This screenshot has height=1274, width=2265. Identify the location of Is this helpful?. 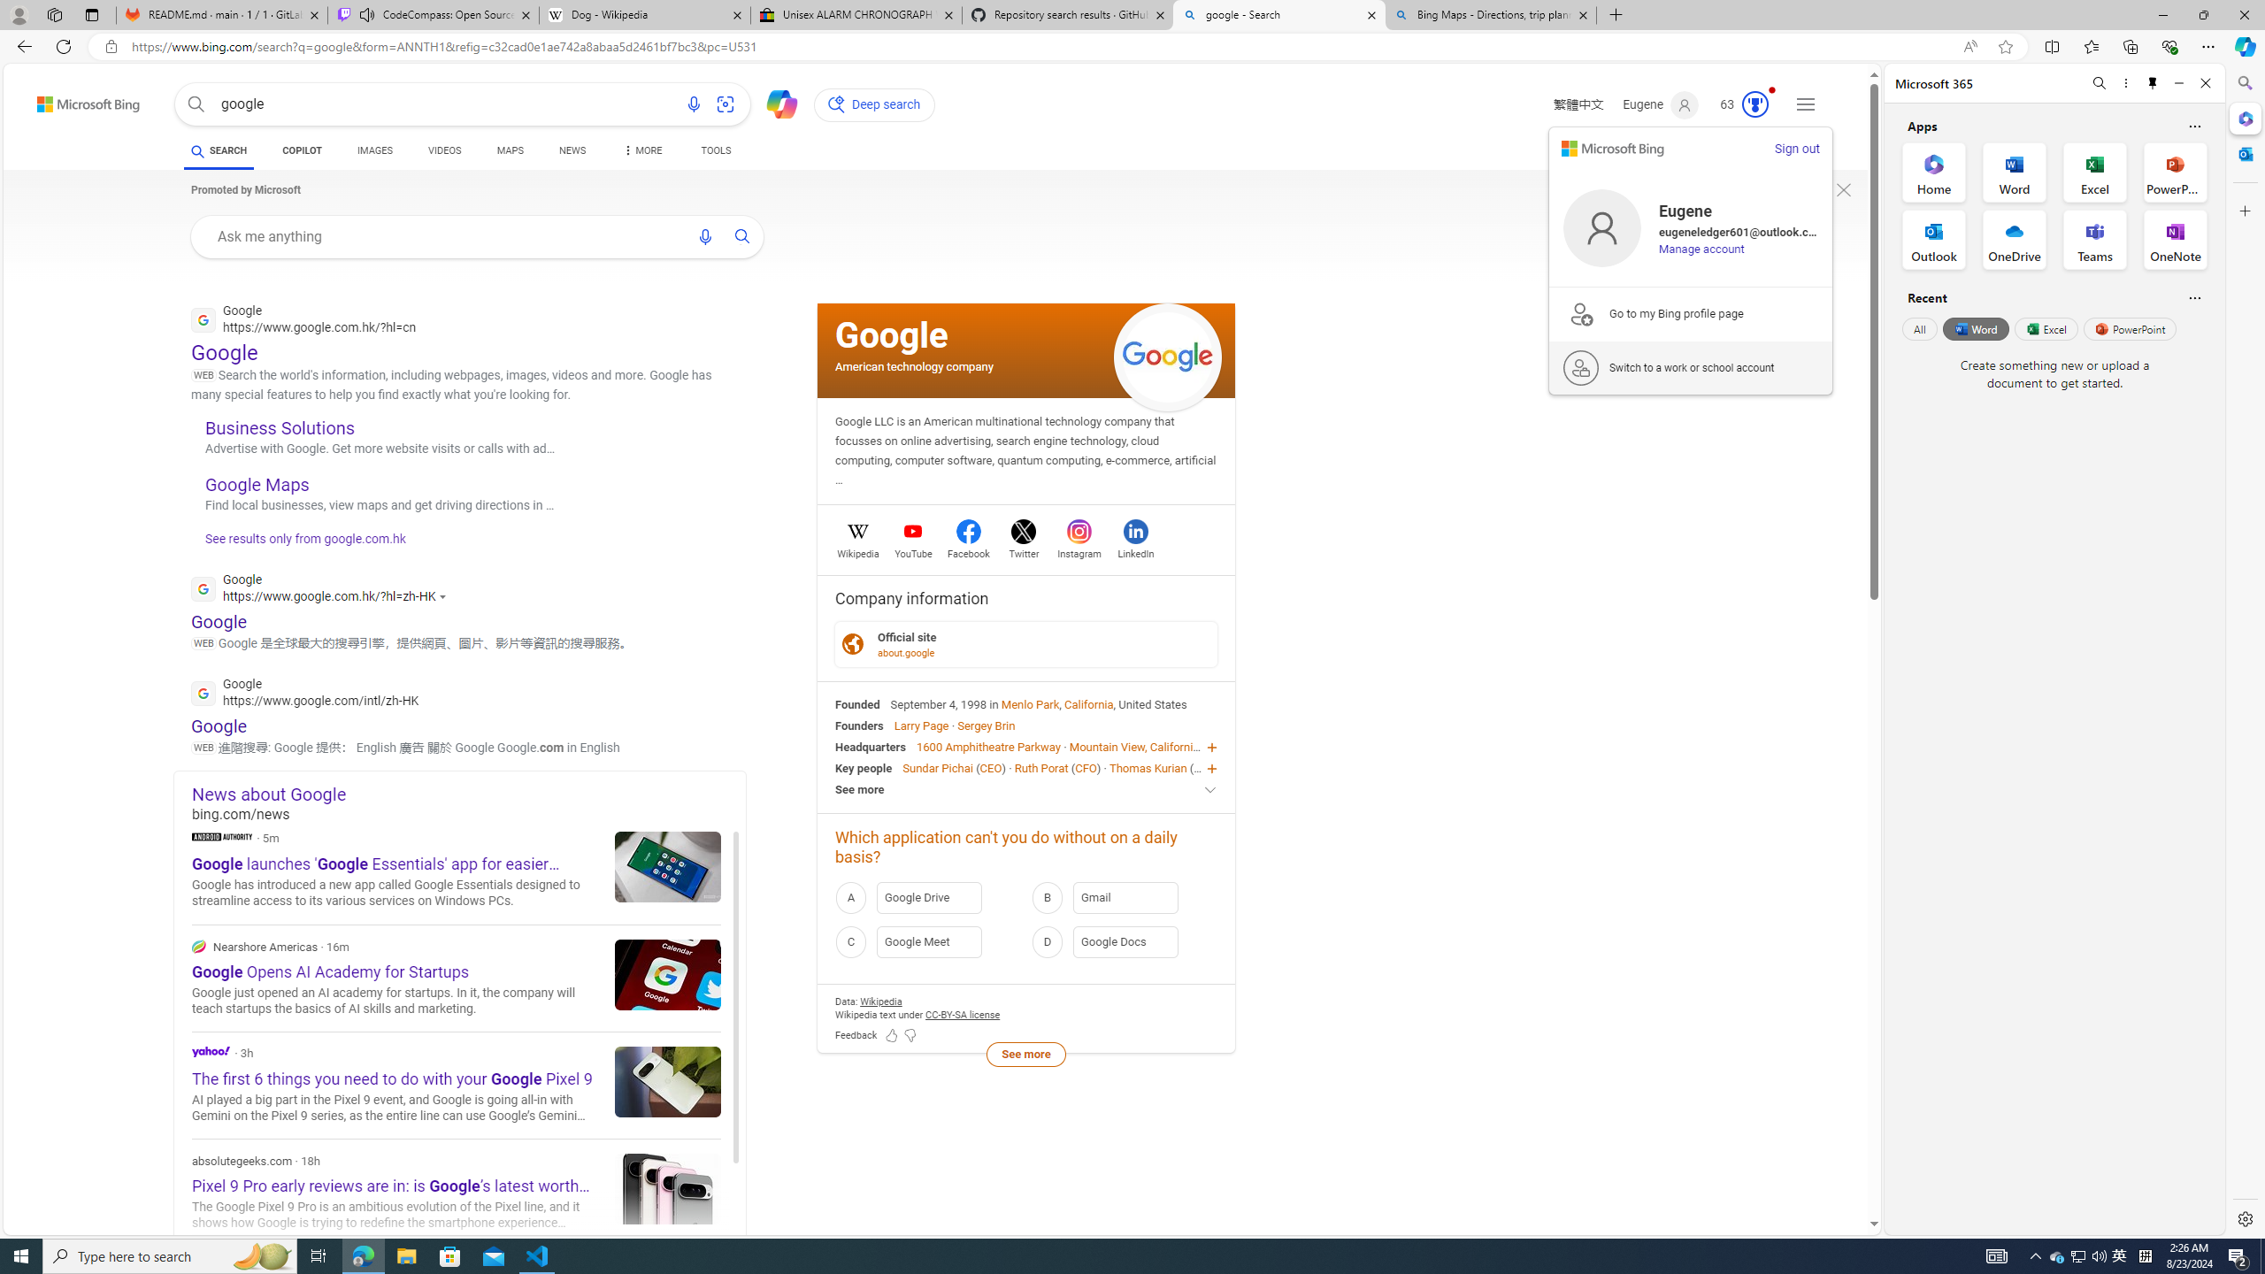
(2194, 297).